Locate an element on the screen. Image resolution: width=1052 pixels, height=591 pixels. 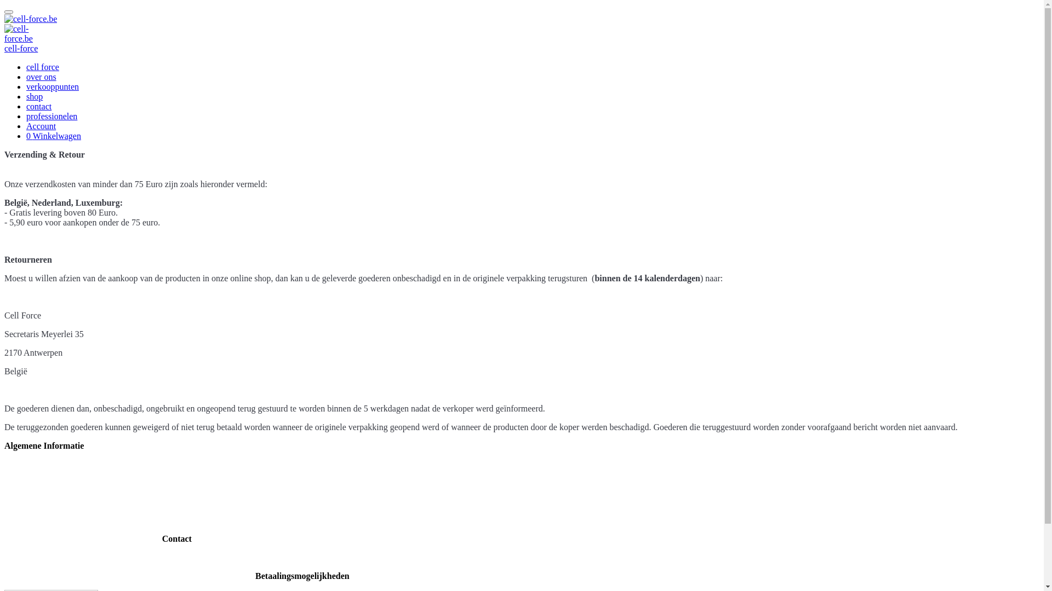
verkooppunten is located at coordinates (53, 86).